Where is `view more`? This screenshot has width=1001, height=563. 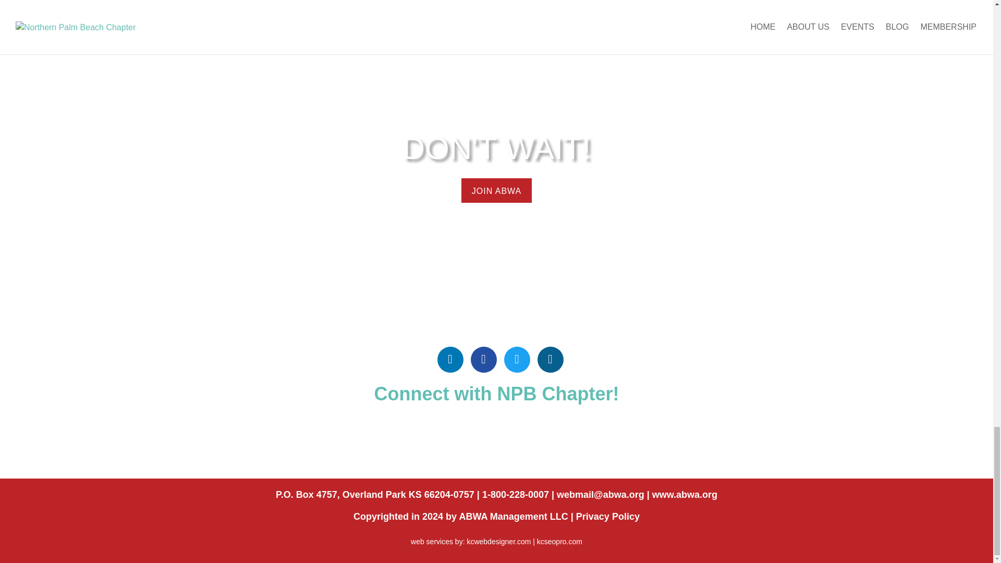
view more is located at coordinates (497, 190).